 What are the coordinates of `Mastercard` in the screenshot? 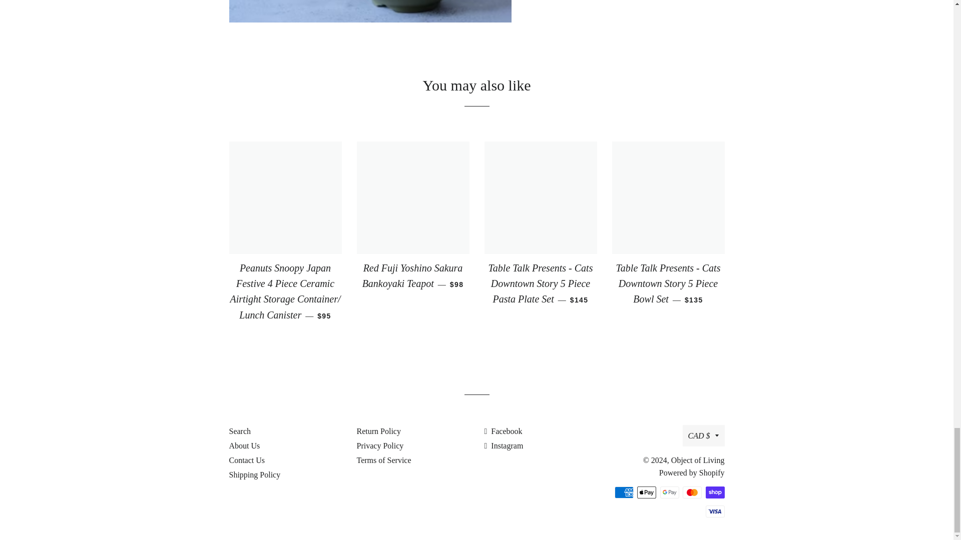 It's located at (692, 492).